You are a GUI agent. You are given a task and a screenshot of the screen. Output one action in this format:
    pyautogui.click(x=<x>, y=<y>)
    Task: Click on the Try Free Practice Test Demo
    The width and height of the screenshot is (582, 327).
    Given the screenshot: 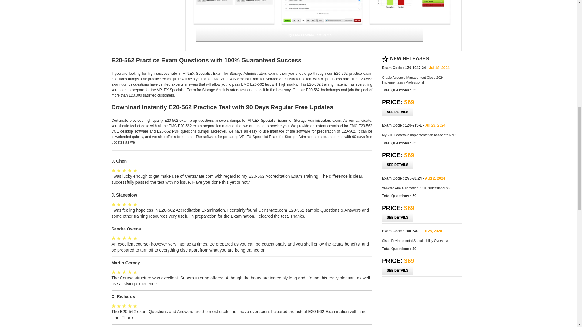 What is the action you would take?
    pyautogui.click(x=309, y=35)
    